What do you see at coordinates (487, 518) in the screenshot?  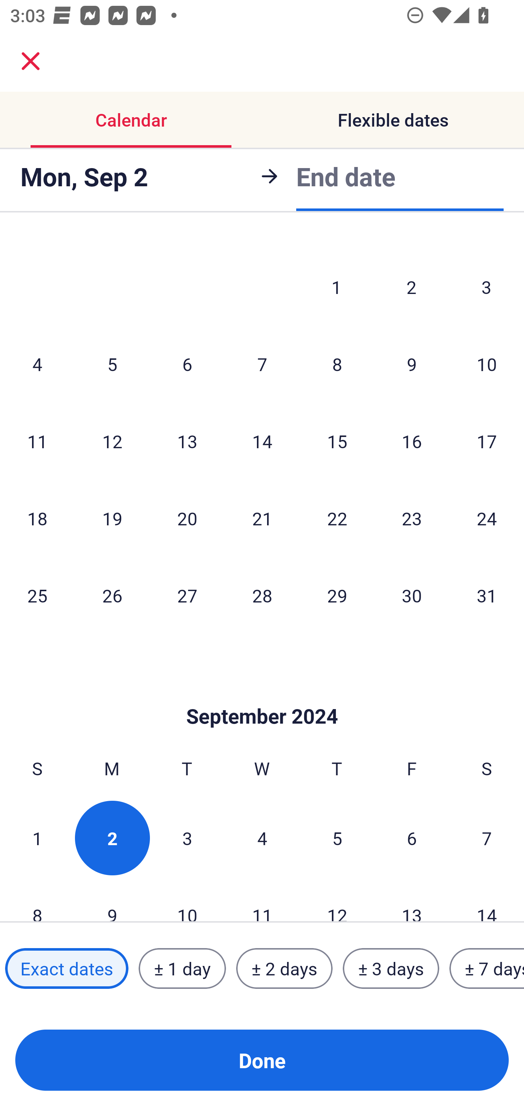 I see `24 Saturday, August 24, 2024` at bounding box center [487, 518].